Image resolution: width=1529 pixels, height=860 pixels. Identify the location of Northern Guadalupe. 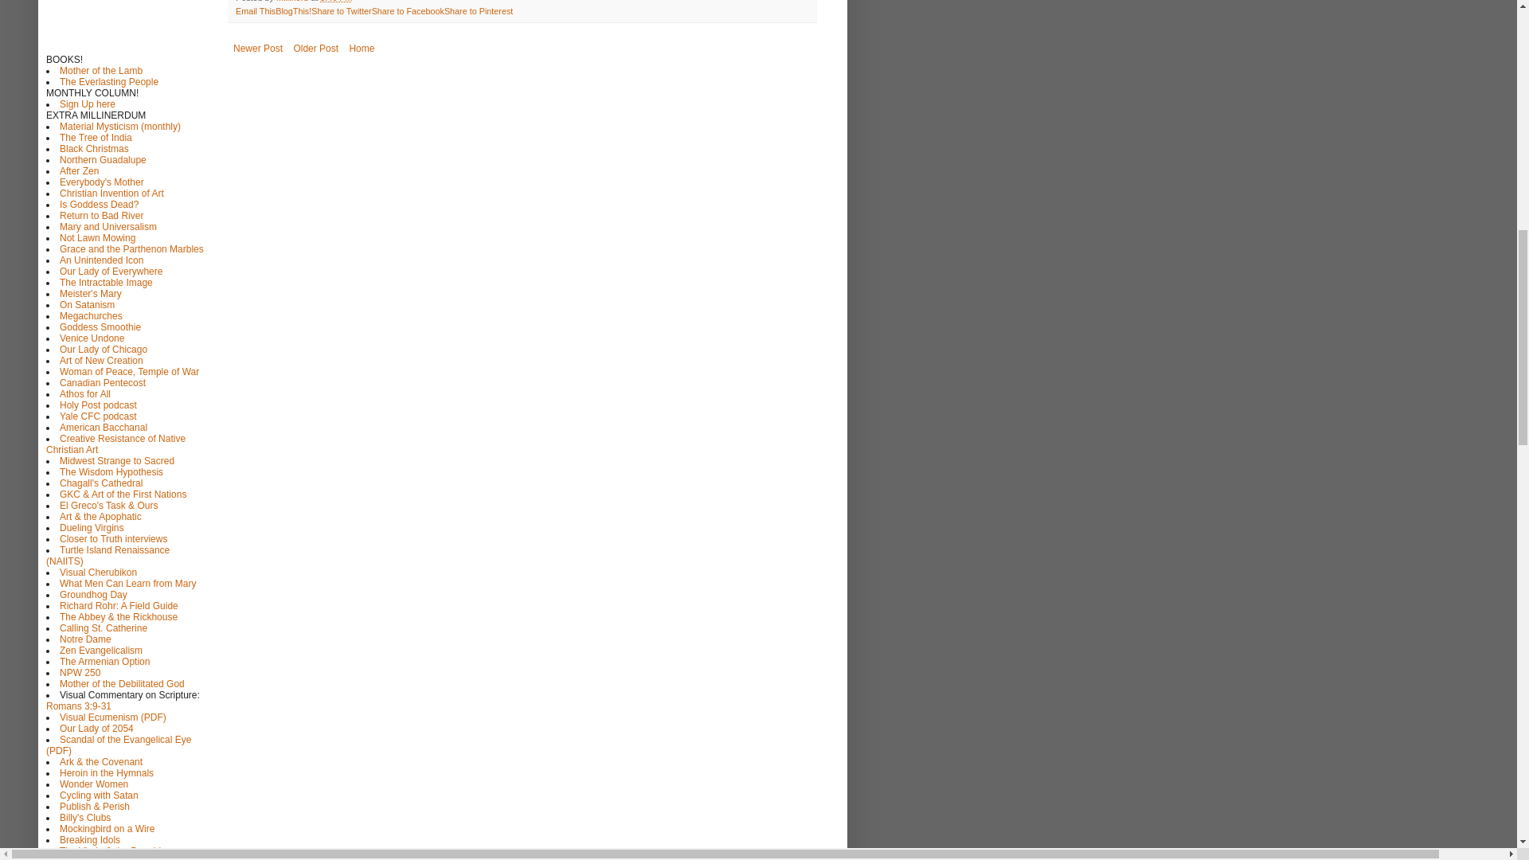
(103, 160).